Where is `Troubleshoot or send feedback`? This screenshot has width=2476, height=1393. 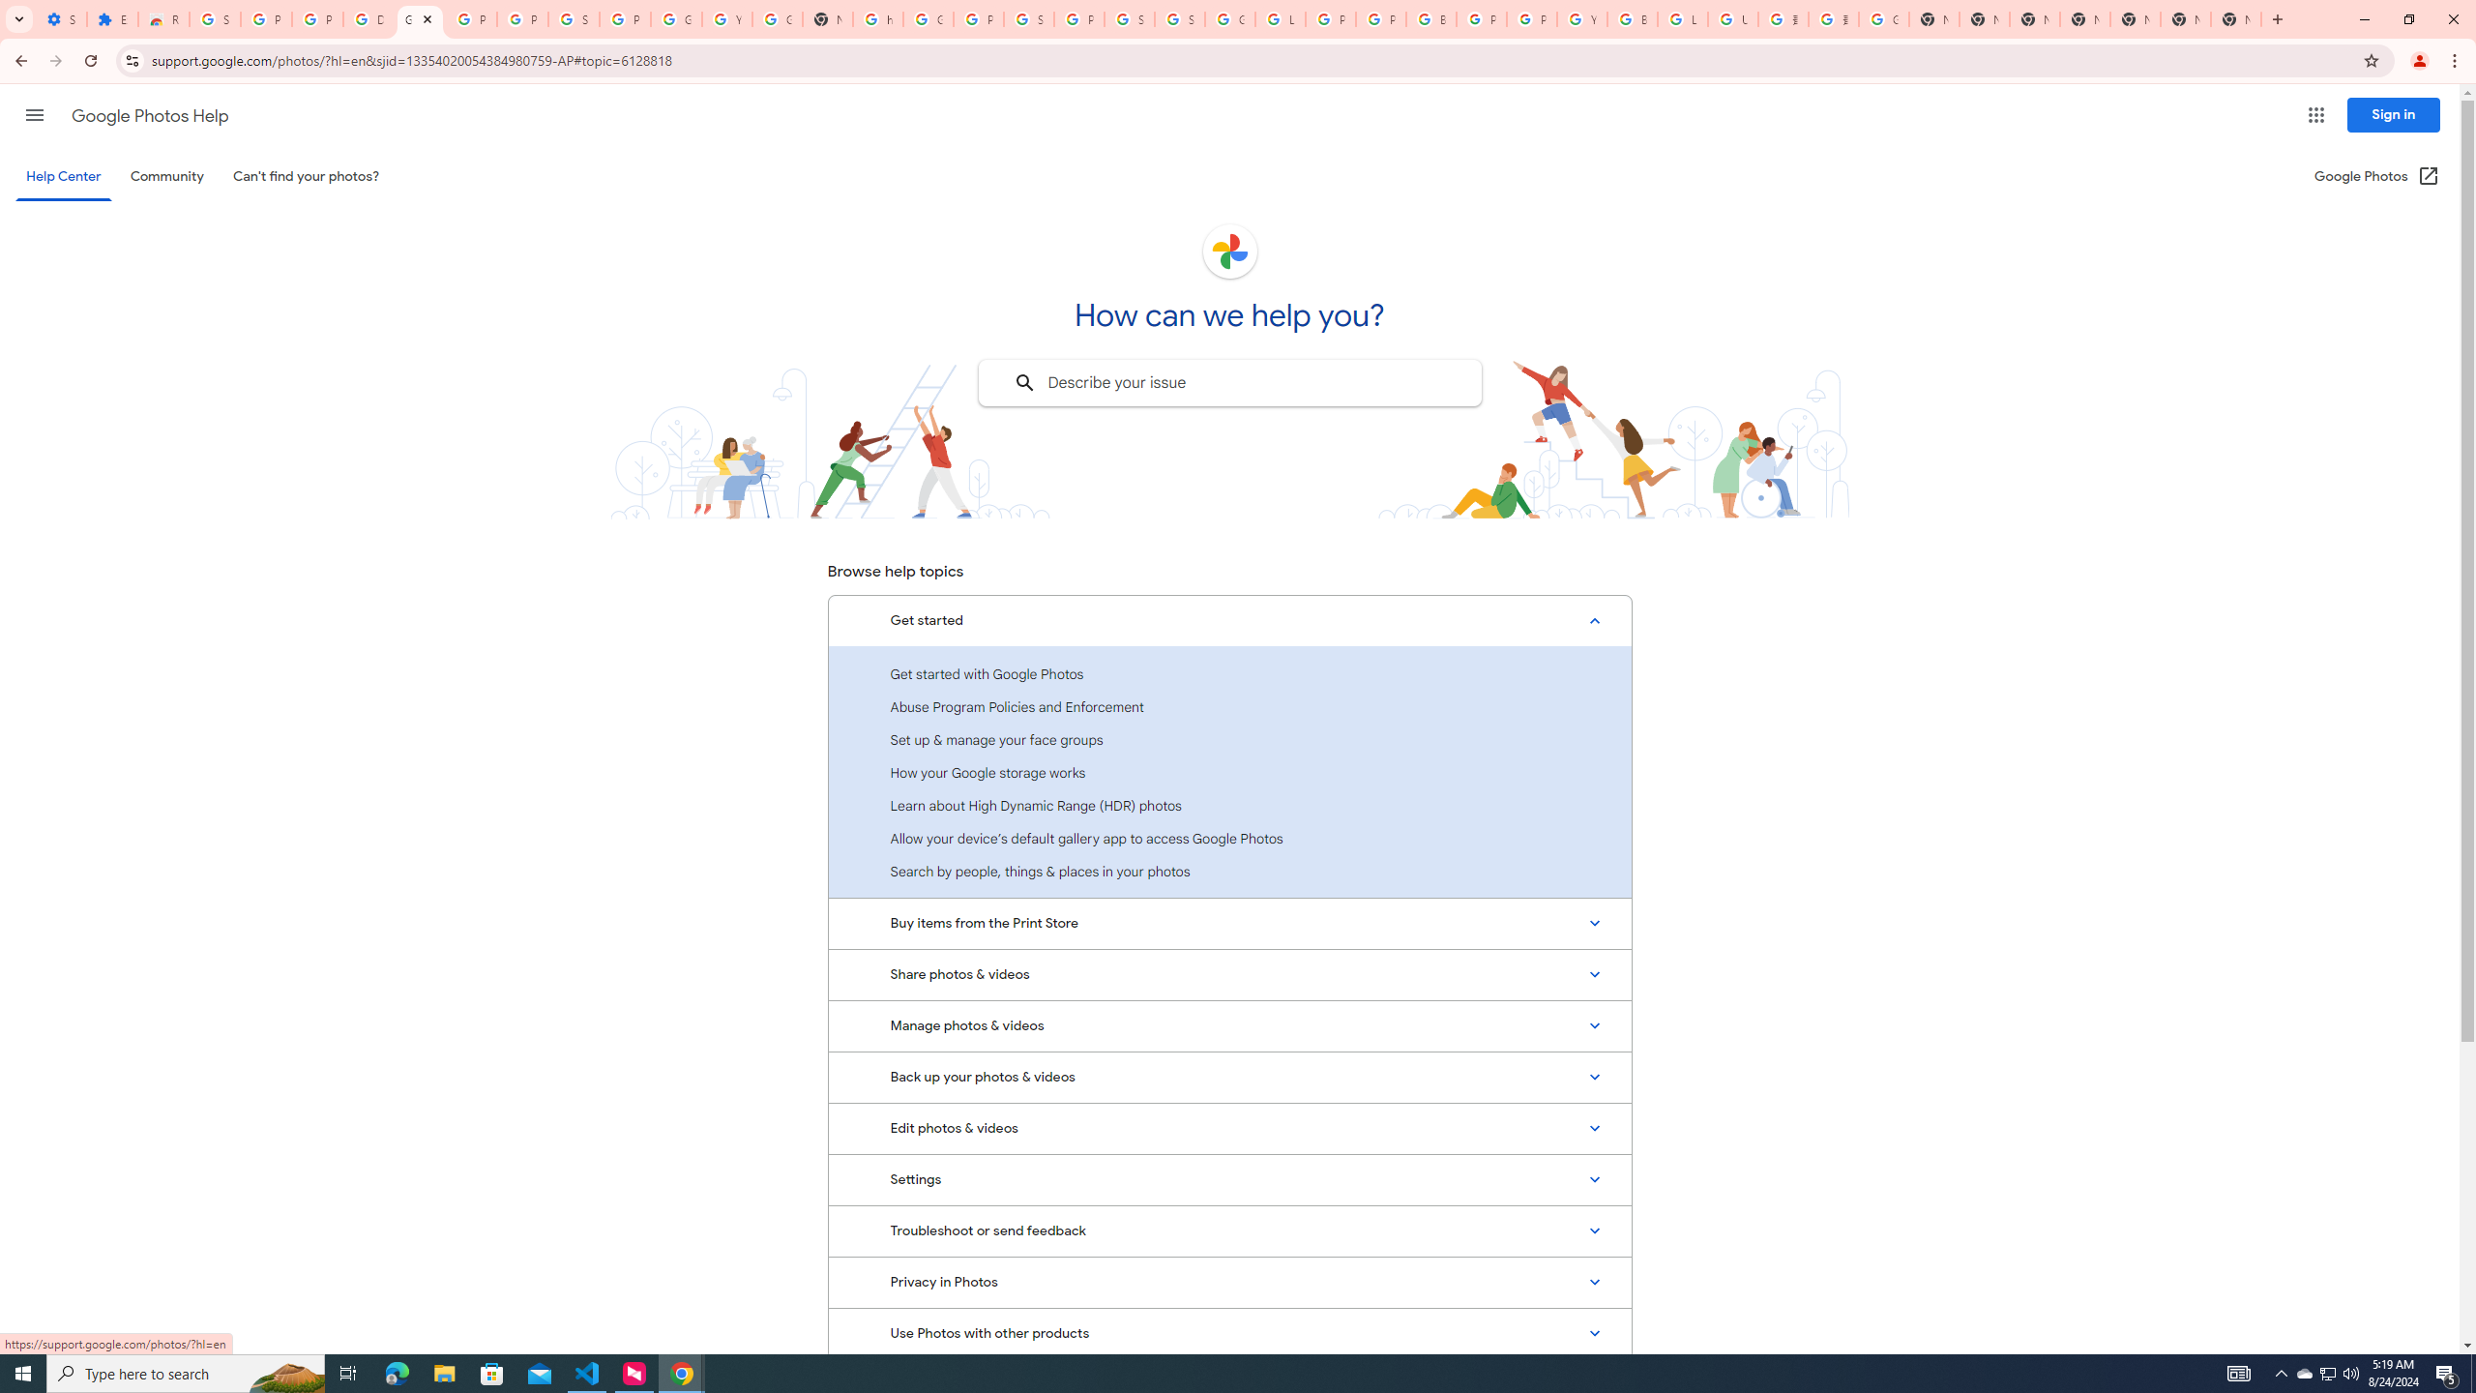
Troubleshoot or send feedback is located at coordinates (1229, 1230).